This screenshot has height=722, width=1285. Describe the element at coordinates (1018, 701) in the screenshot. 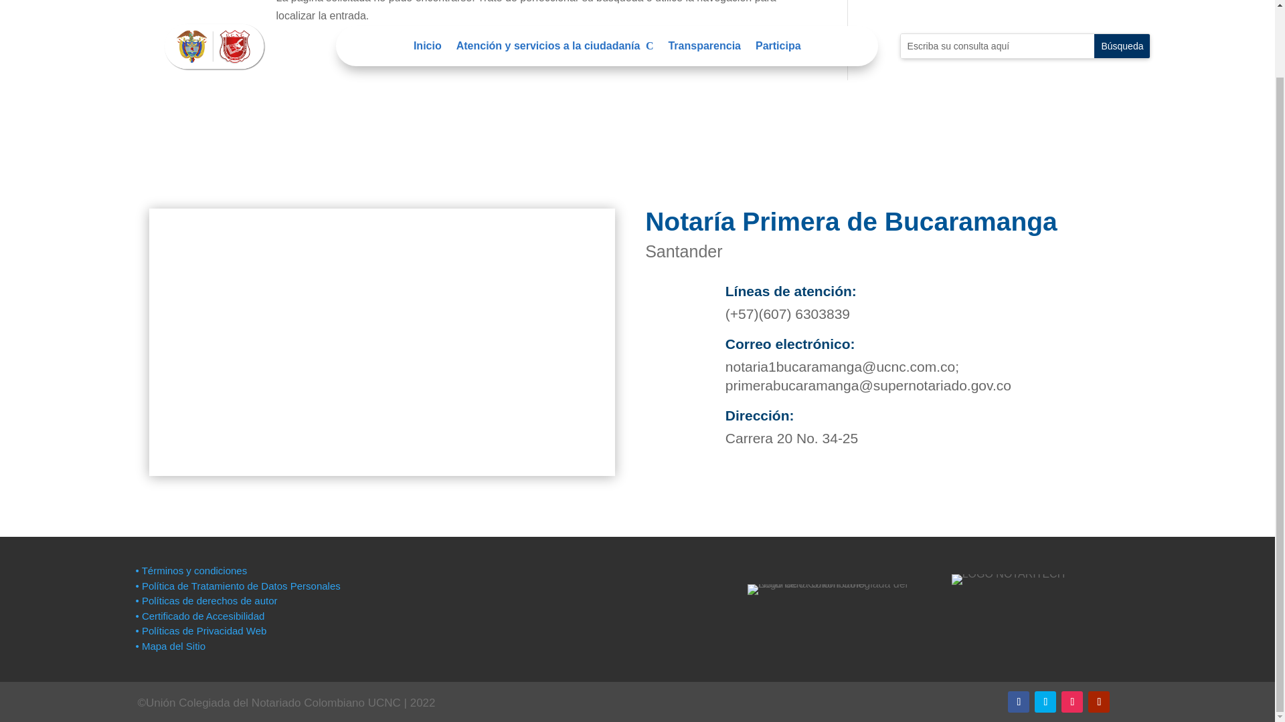

I see `Seguir en Facebook` at that location.